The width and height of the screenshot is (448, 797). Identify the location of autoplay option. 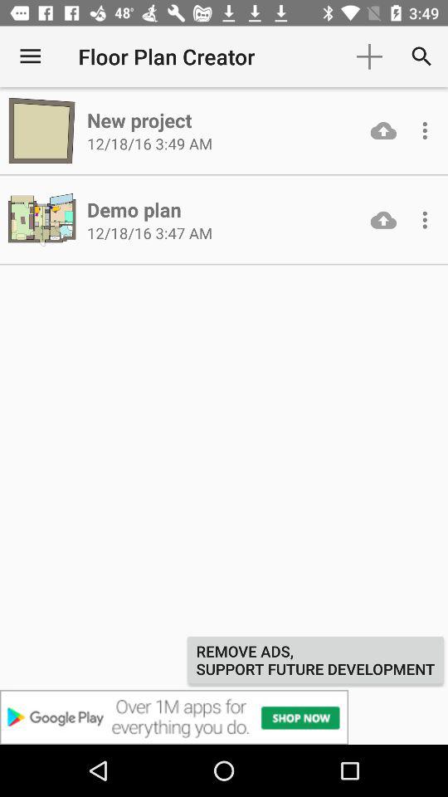
(425, 220).